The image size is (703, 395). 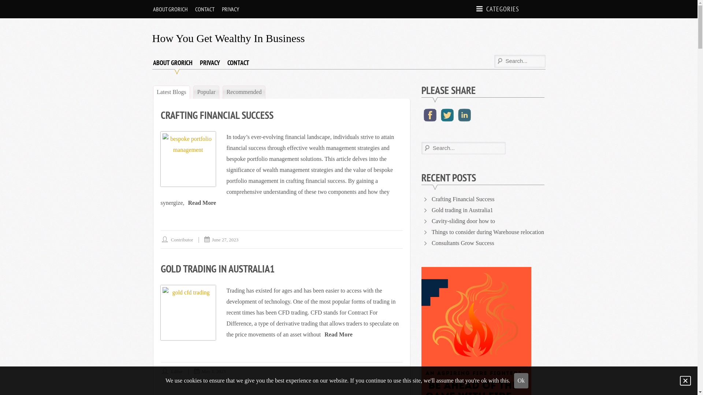 What do you see at coordinates (463, 199) in the screenshot?
I see `Crafting Financial Success` at bounding box center [463, 199].